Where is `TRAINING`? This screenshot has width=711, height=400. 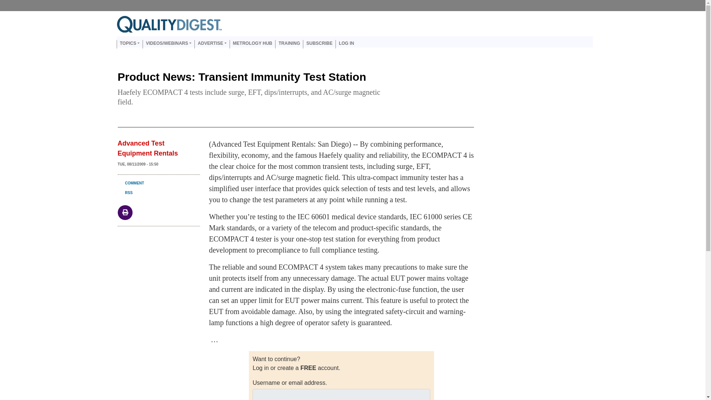 TRAINING is located at coordinates (289, 44).